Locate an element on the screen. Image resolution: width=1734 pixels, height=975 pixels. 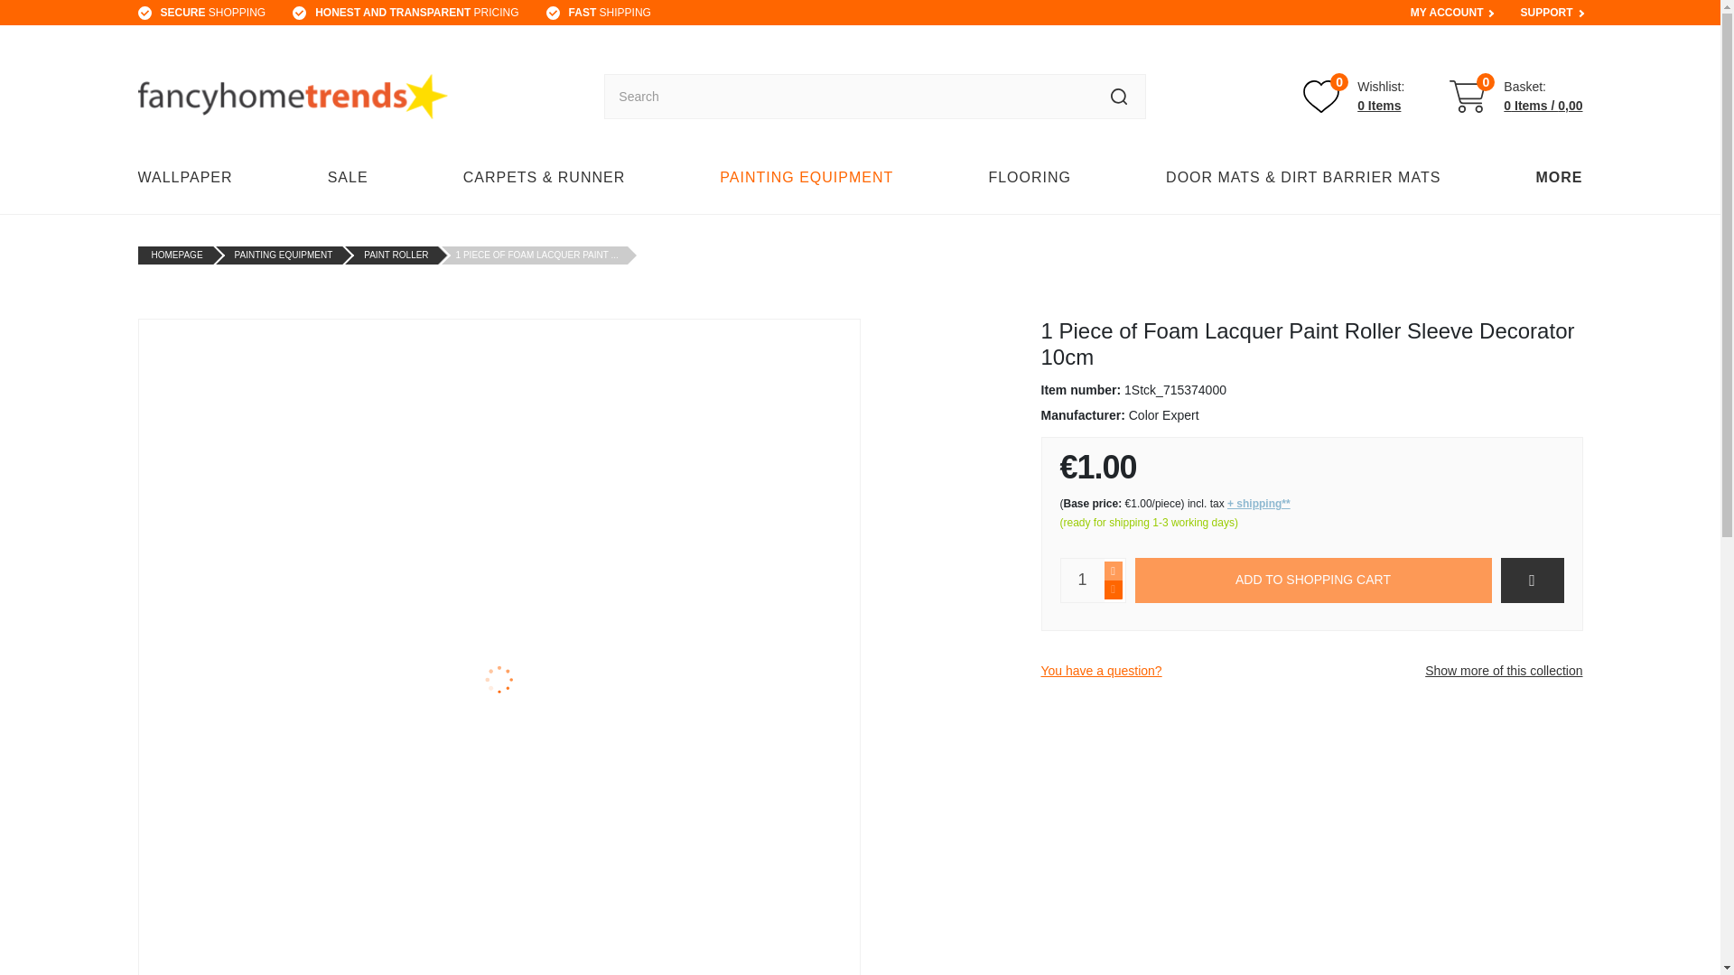
PAINT ROLLER is located at coordinates (396, 255).